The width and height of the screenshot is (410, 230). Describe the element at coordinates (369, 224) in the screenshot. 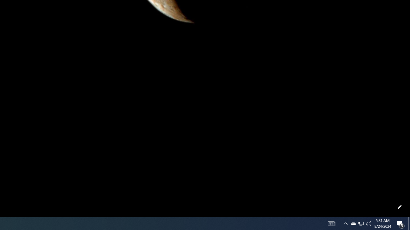

I see `Q2790: 100%` at that location.